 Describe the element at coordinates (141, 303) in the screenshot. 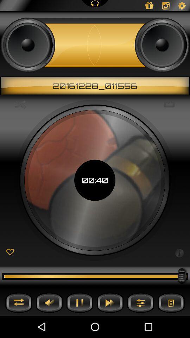

I see `select options` at that location.